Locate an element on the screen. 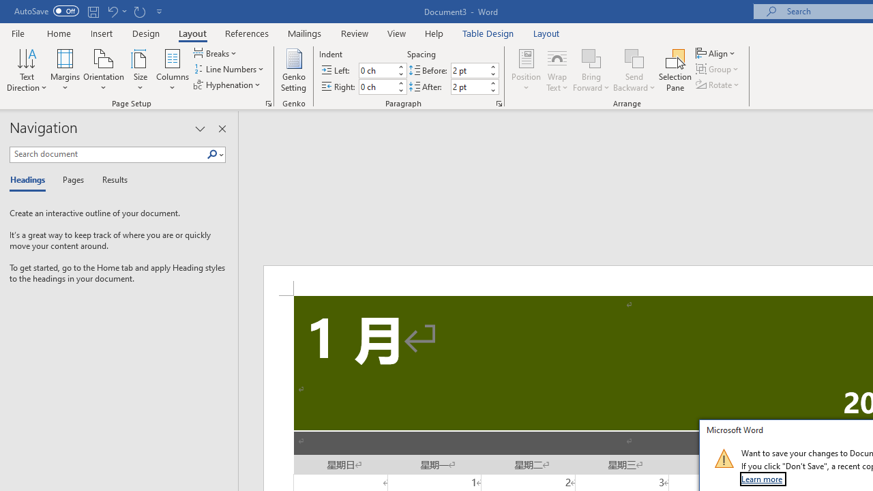 Image resolution: width=873 pixels, height=491 pixels. Undo Increase Indent is located at coordinates (116, 11).